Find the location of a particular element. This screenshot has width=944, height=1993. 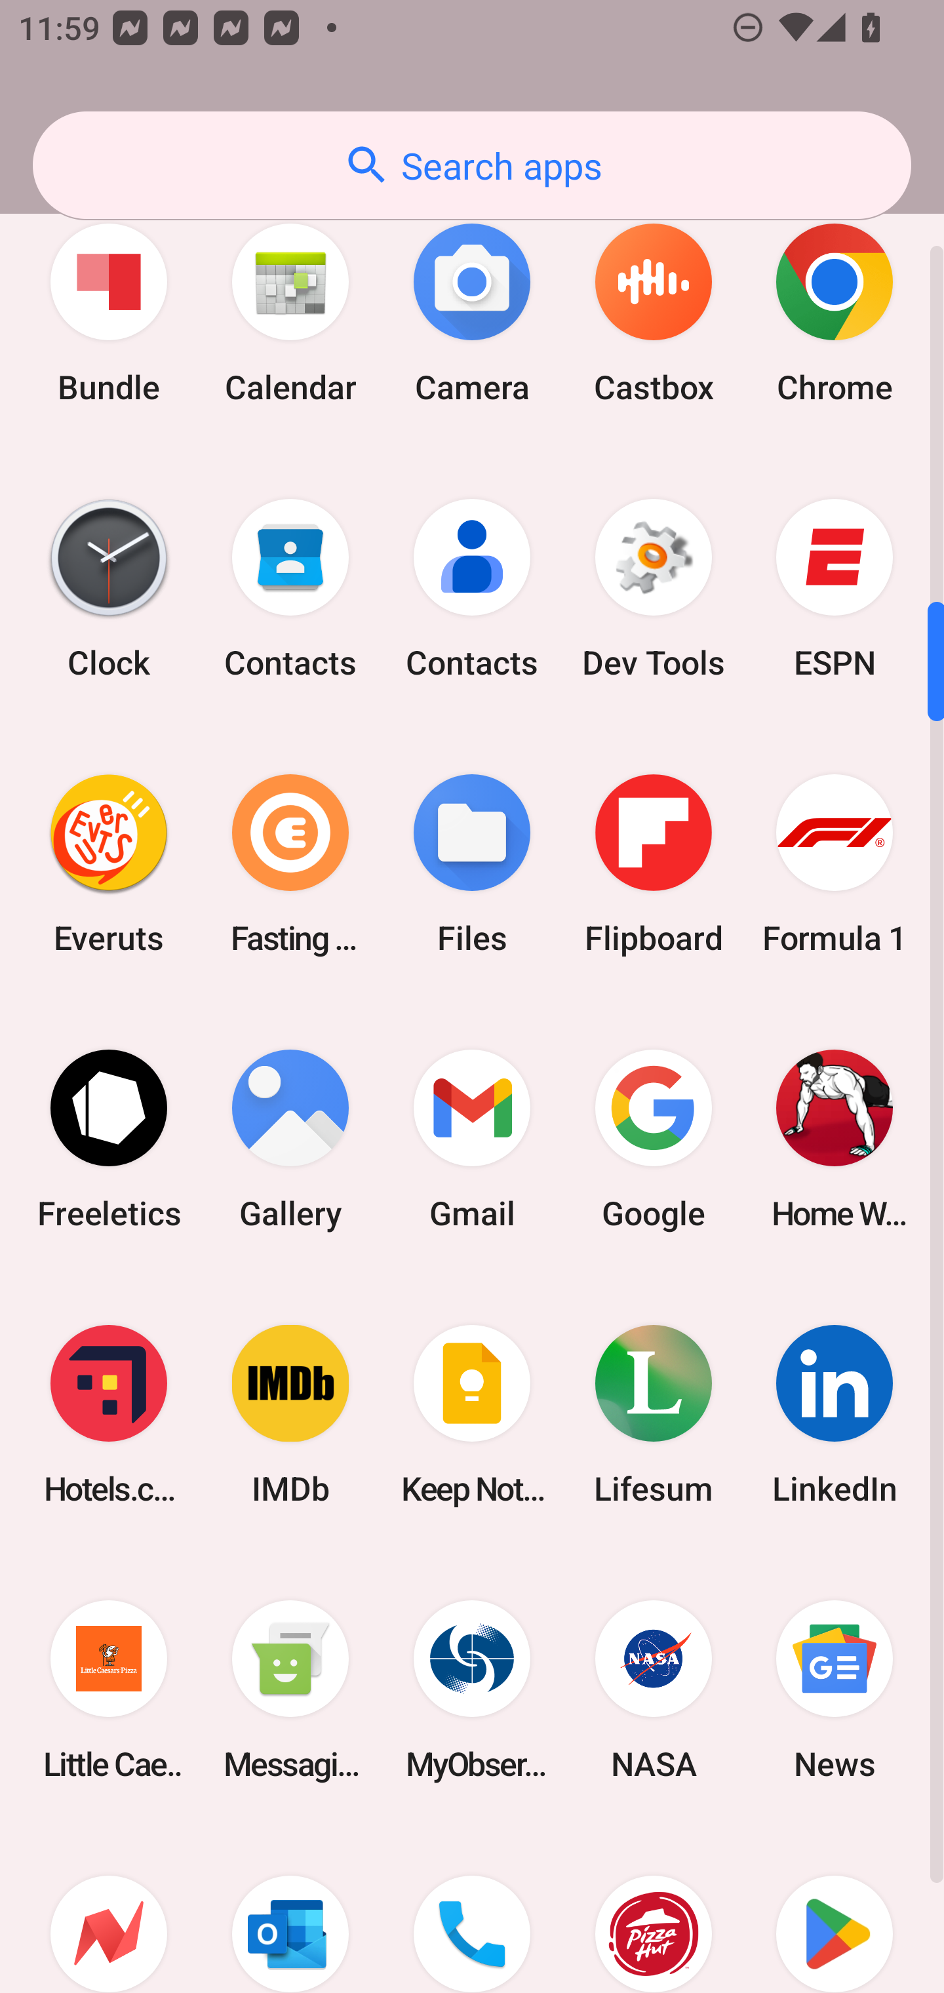

MyObservatory is located at coordinates (472, 1690).